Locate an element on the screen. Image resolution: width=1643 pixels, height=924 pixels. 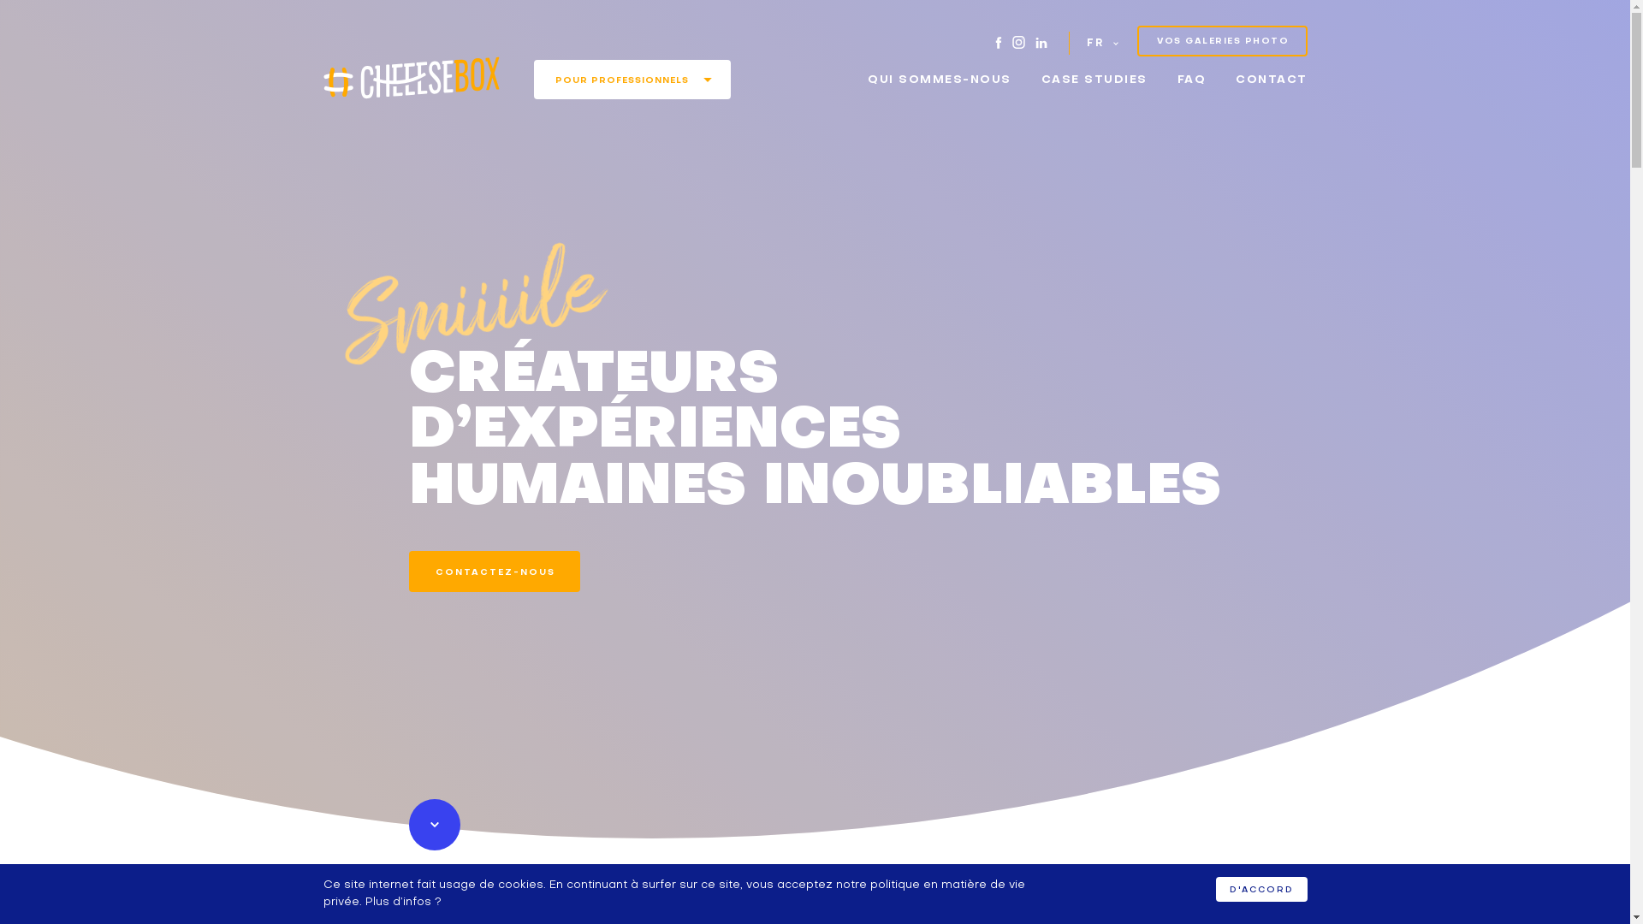
Instagram is located at coordinates (1018, 42).